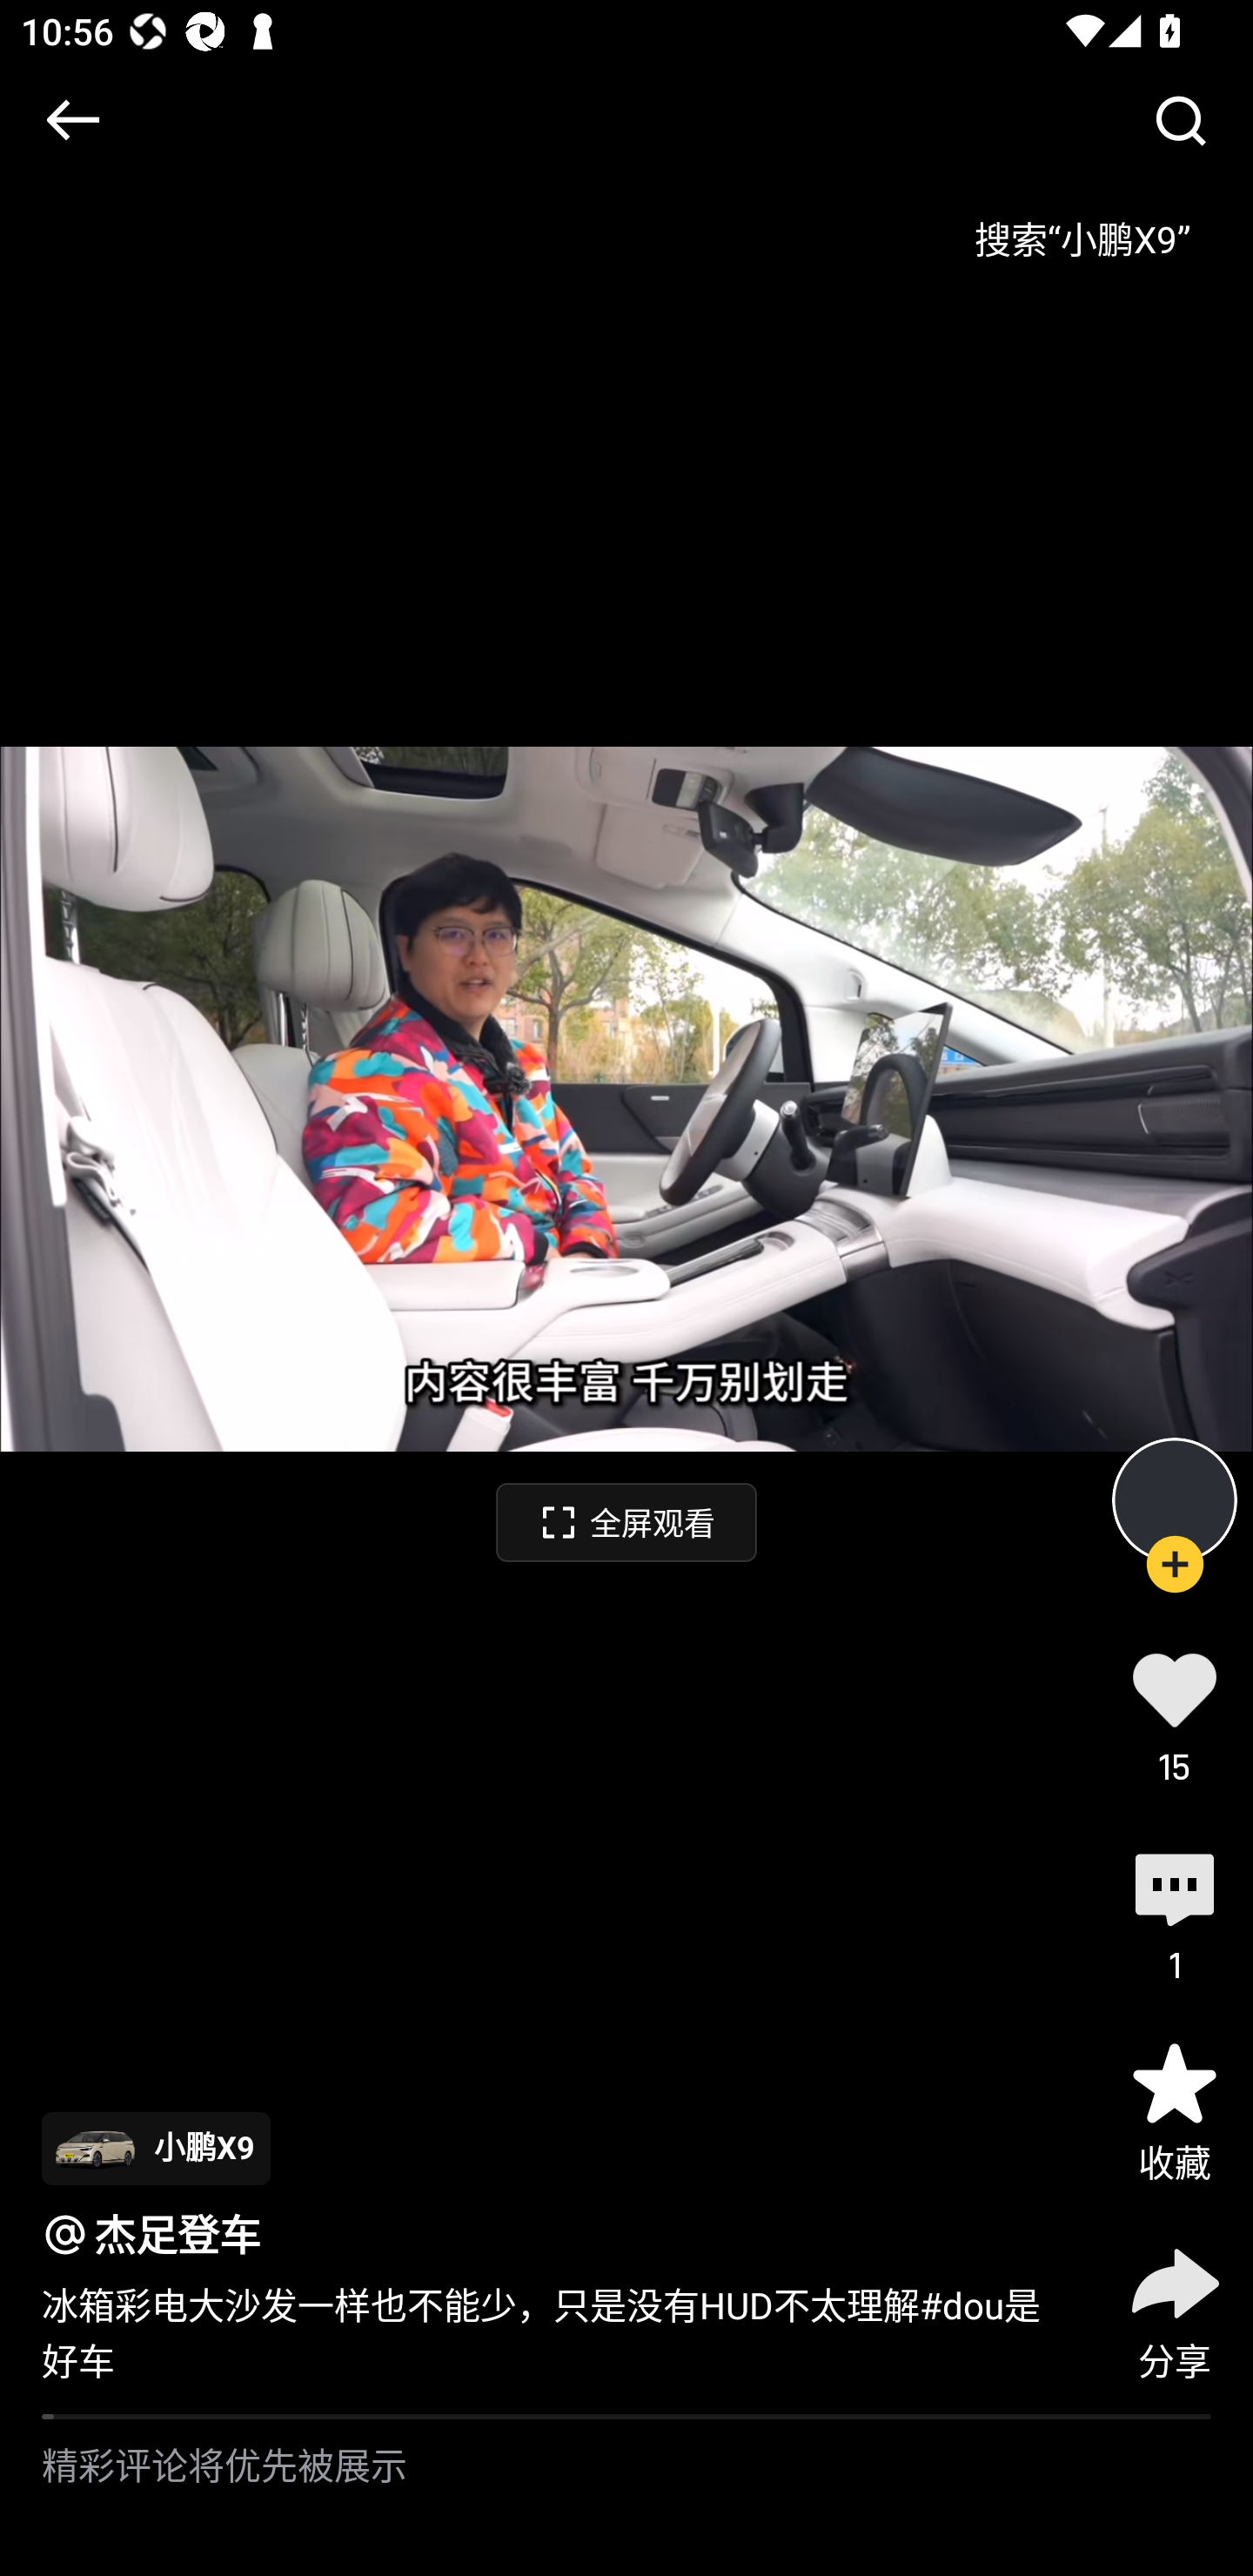 The image size is (1253, 2576). I want to click on 搜索“小鹏X9”, so click(1082, 229).